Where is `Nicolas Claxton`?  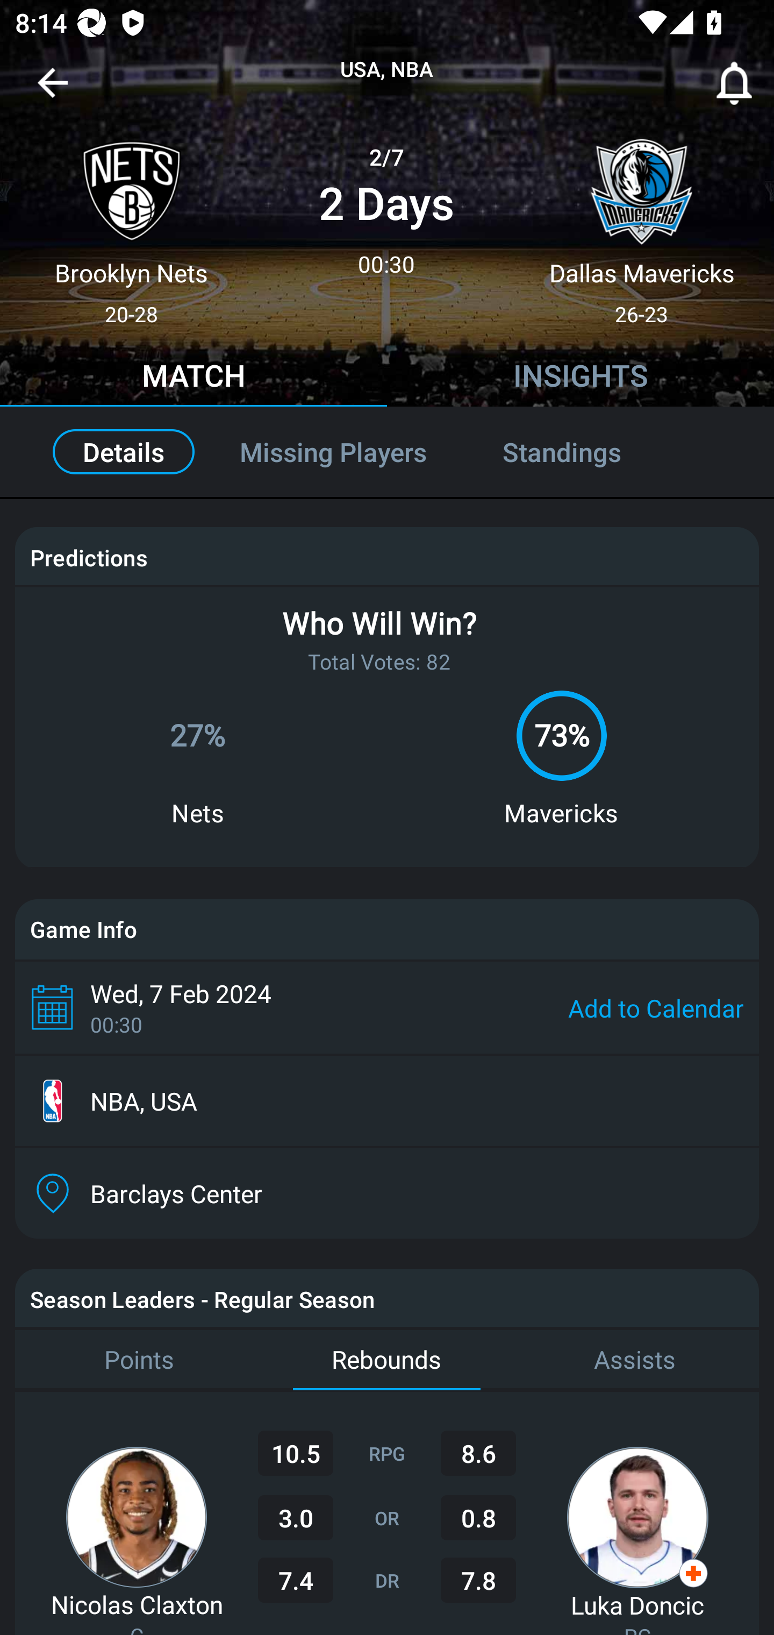 Nicolas Claxton is located at coordinates (137, 1604).